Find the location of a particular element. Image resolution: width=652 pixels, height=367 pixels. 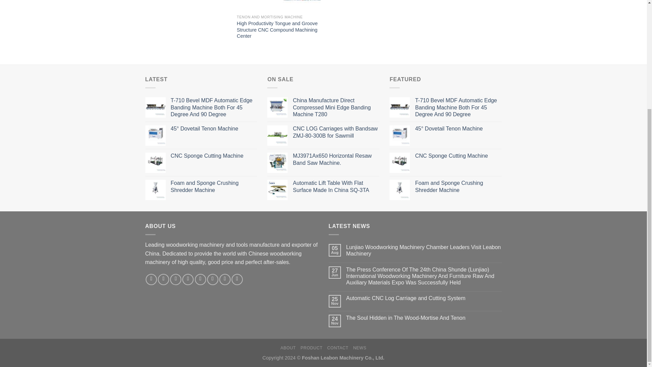

CNC Sponge Cutting Machine is located at coordinates (458, 156).